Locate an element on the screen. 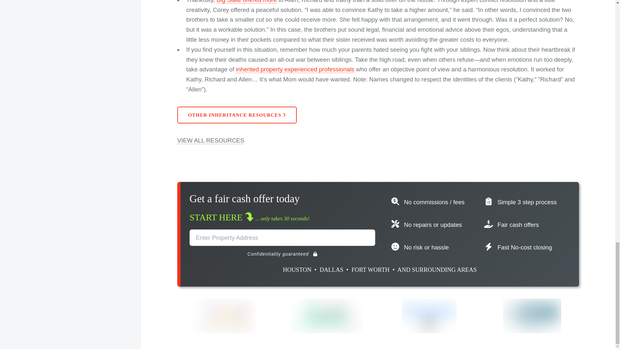 This screenshot has height=349, width=620. inherited property experienced professionals is located at coordinates (294, 69).